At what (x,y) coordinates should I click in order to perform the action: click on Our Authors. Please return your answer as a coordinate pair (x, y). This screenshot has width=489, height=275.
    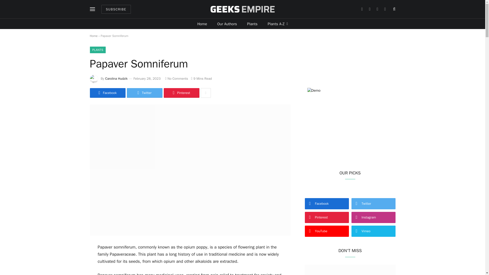
    Looking at the image, I should click on (227, 24).